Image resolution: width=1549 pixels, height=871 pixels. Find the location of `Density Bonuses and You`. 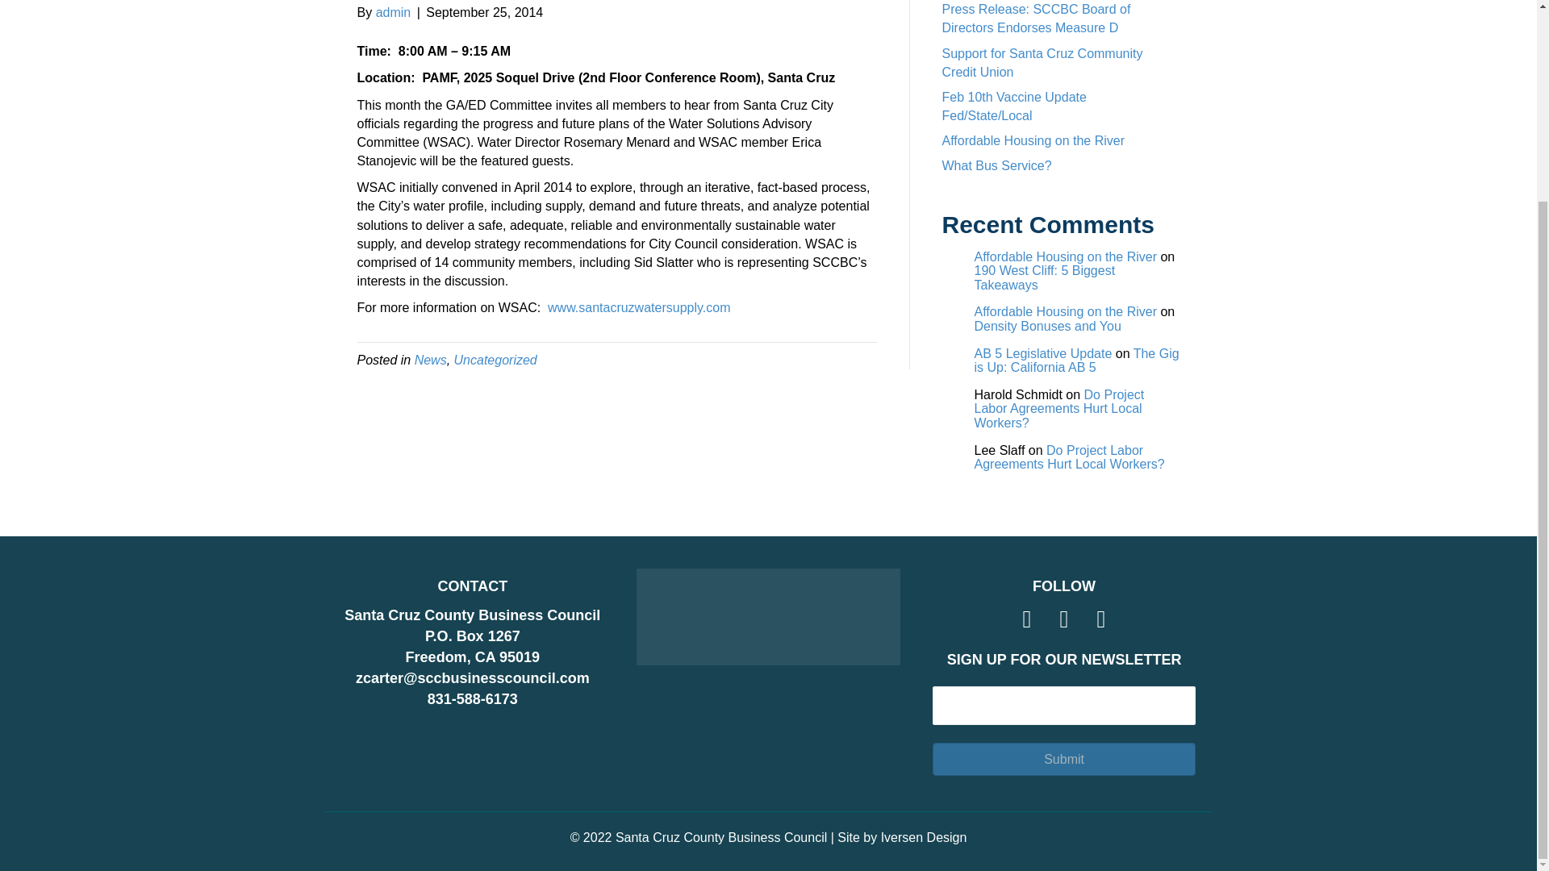

Density Bonuses and You is located at coordinates (1047, 326).